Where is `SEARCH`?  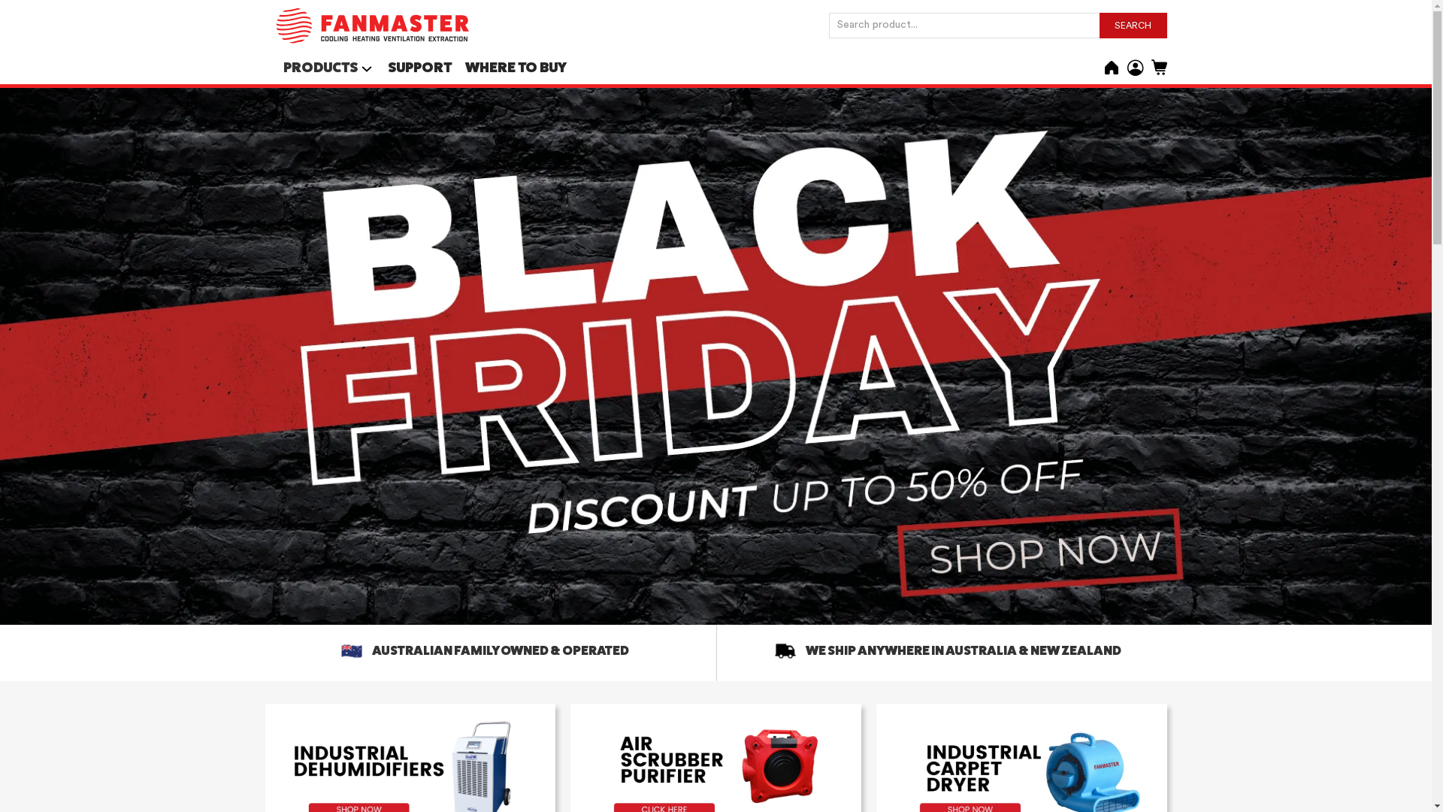
SEARCH is located at coordinates (1133, 26).